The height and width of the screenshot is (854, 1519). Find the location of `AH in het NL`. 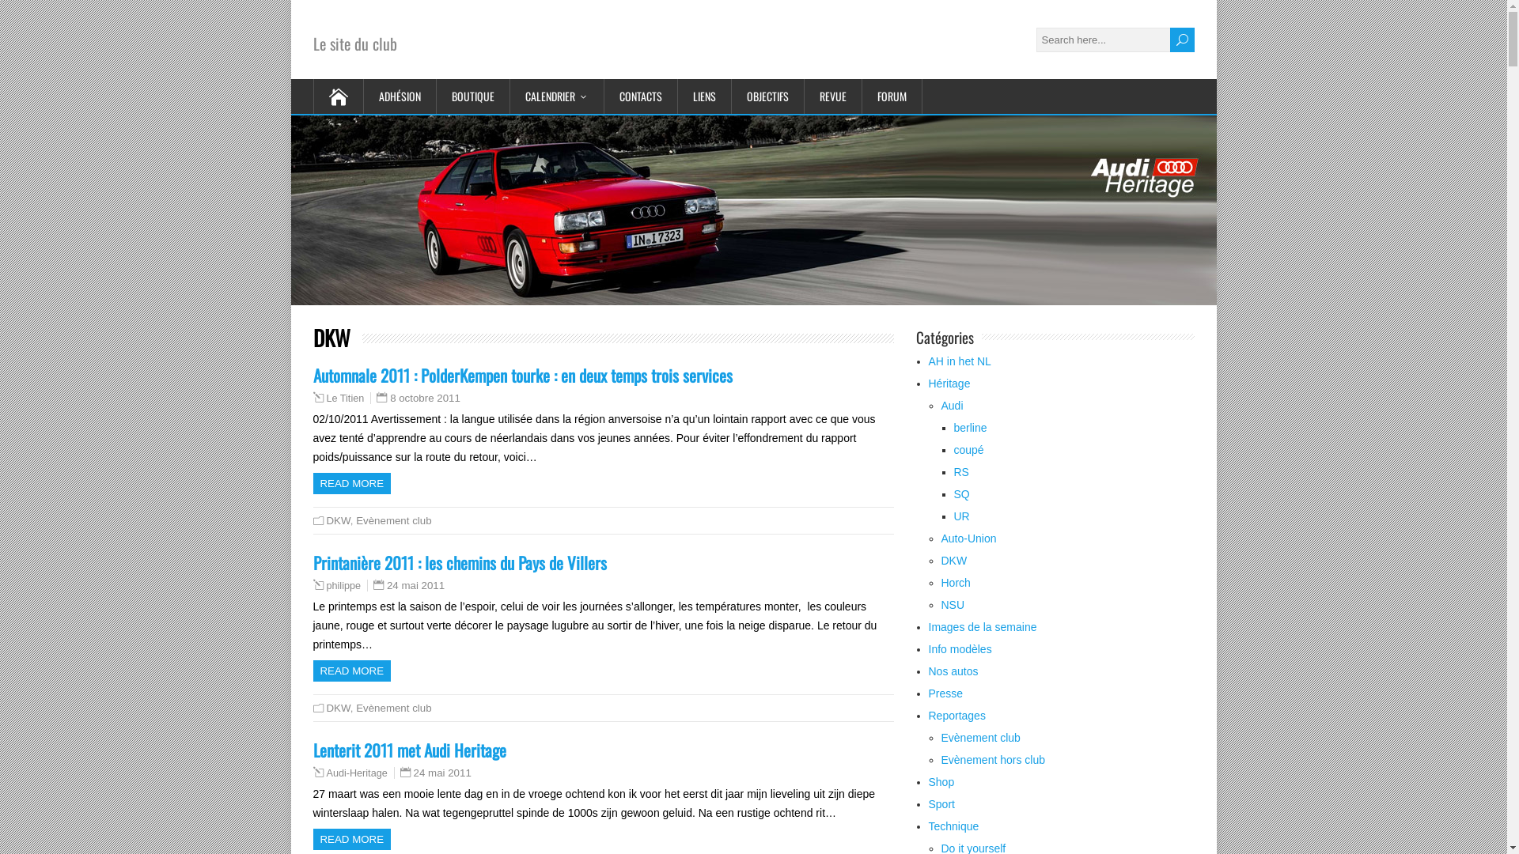

AH in het NL is located at coordinates (960, 361).